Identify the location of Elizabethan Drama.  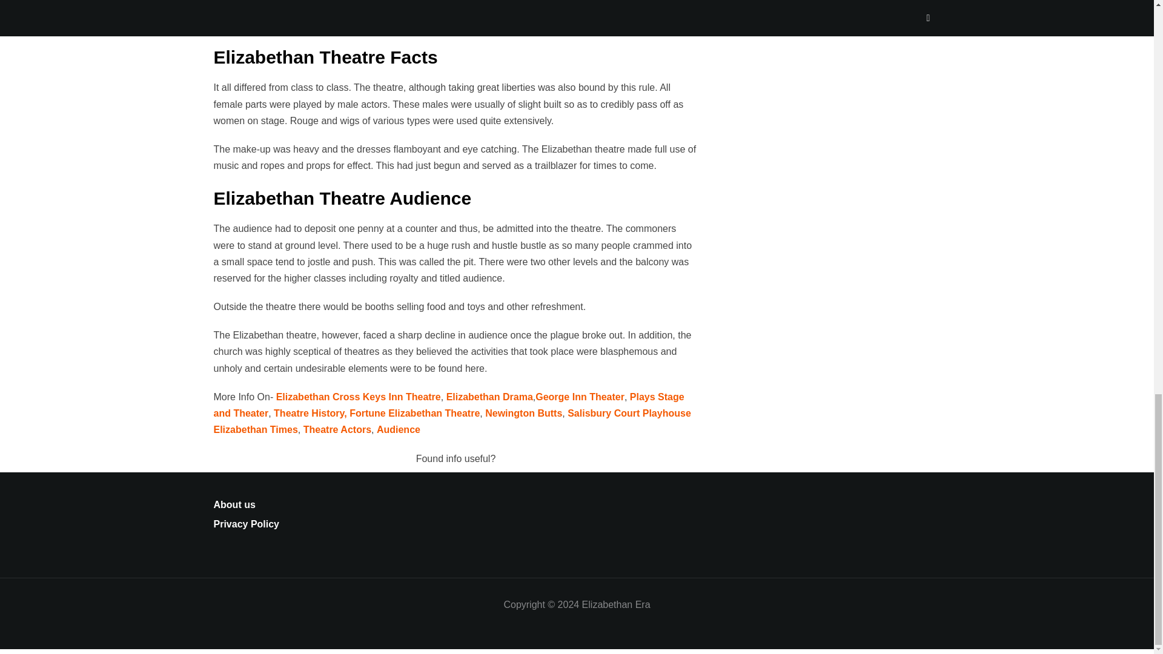
(489, 397).